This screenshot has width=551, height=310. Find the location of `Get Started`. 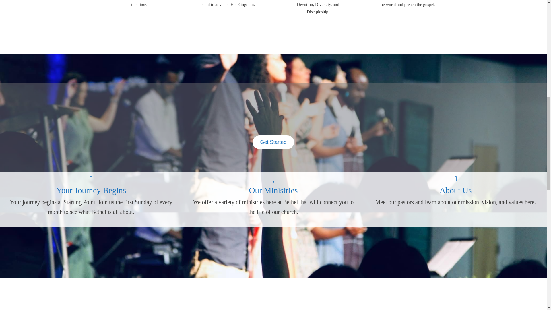

Get Started is located at coordinates (273, 142).